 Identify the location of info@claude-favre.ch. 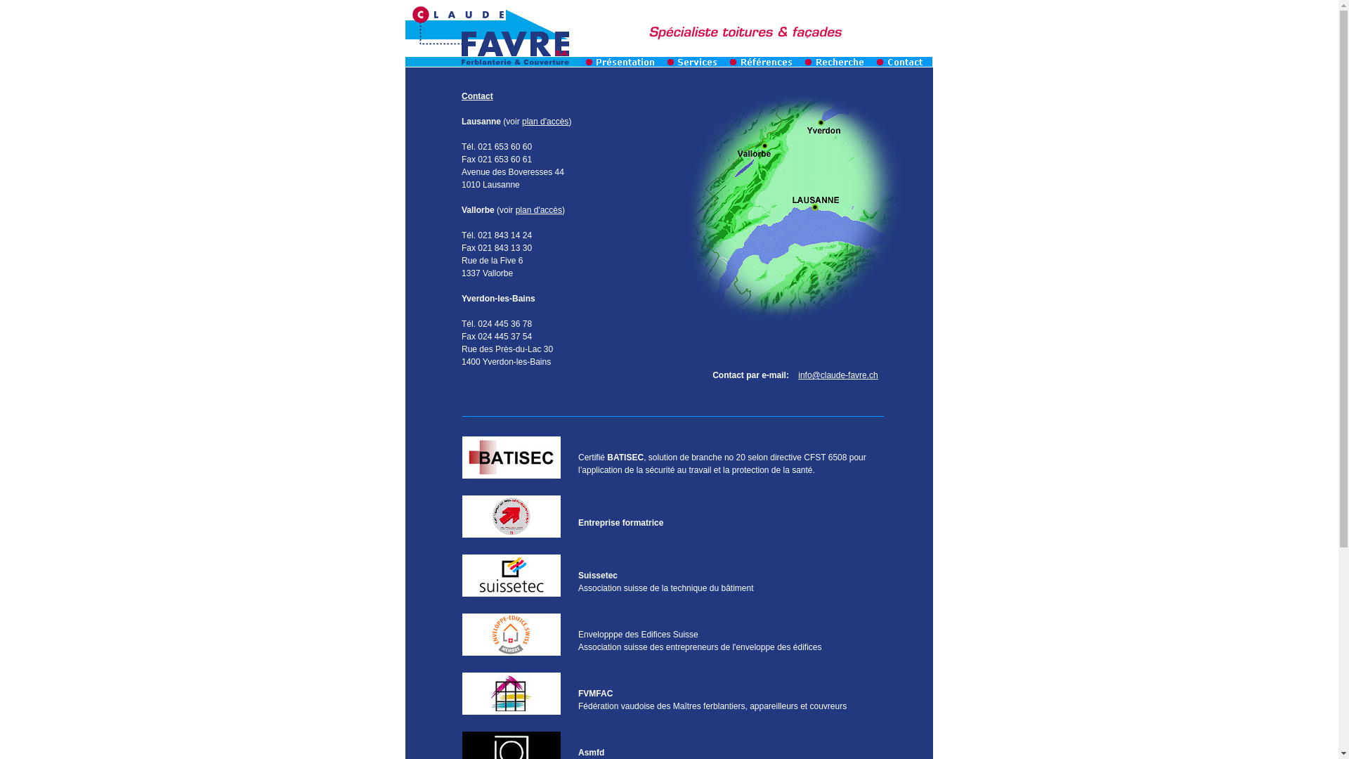
(838, 375).